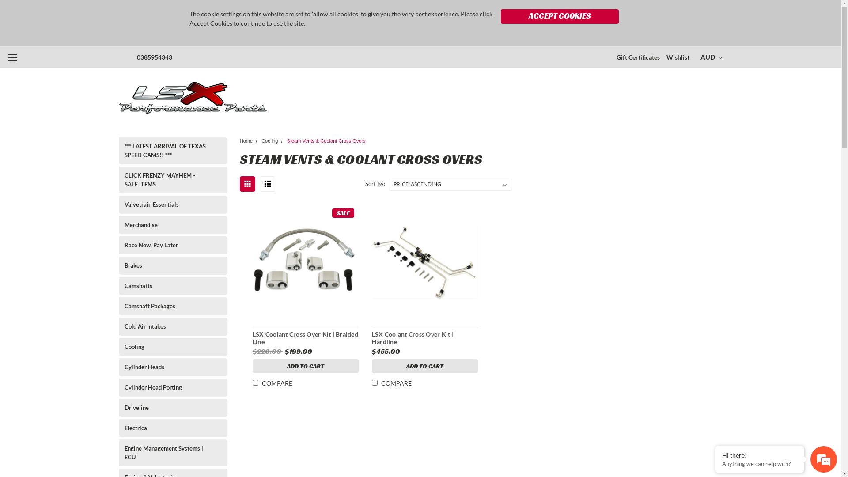 This screenshot has width=848, height=477. I want to click on Home, so click(246, 141).